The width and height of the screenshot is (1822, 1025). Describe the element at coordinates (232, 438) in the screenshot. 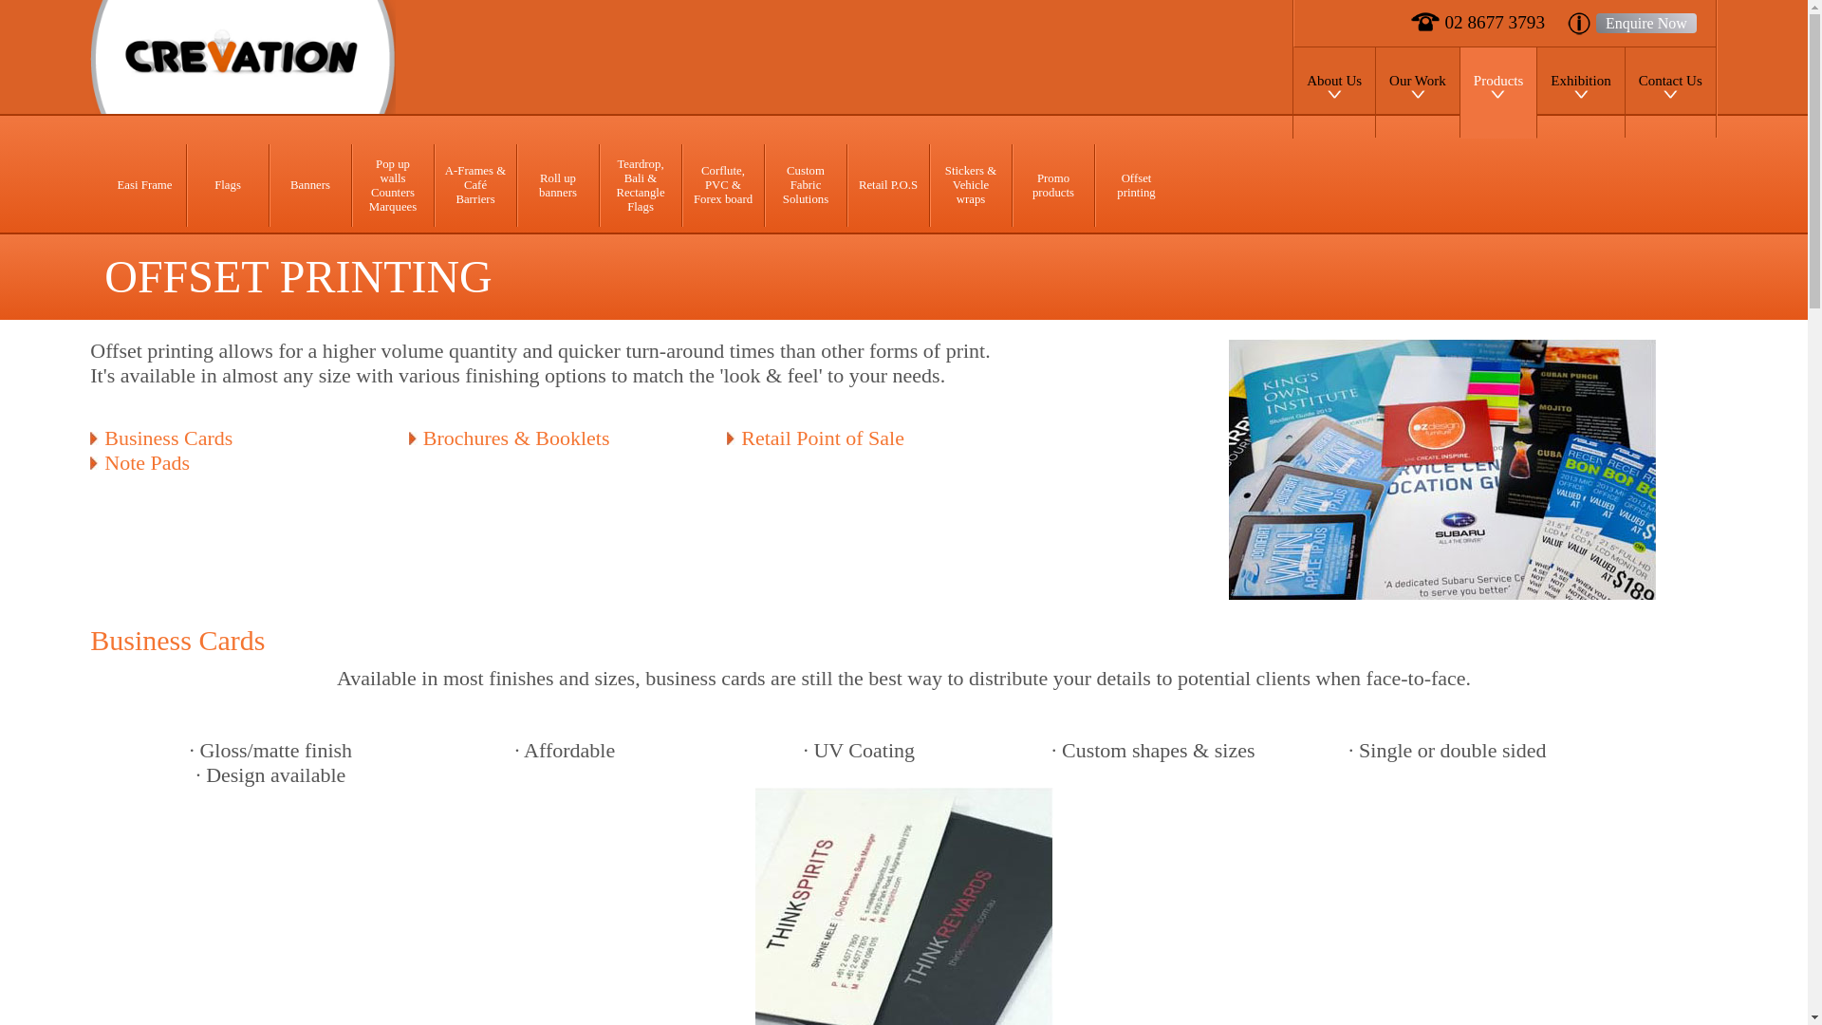

I see `Business Cards` at that location.